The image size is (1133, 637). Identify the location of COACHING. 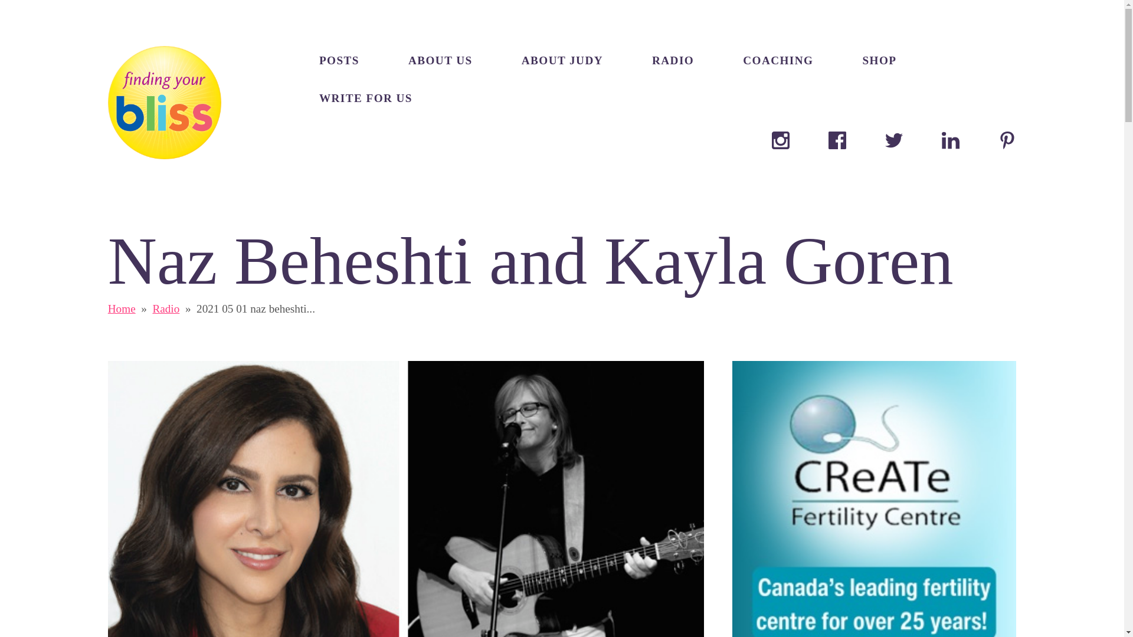
(778, 60).